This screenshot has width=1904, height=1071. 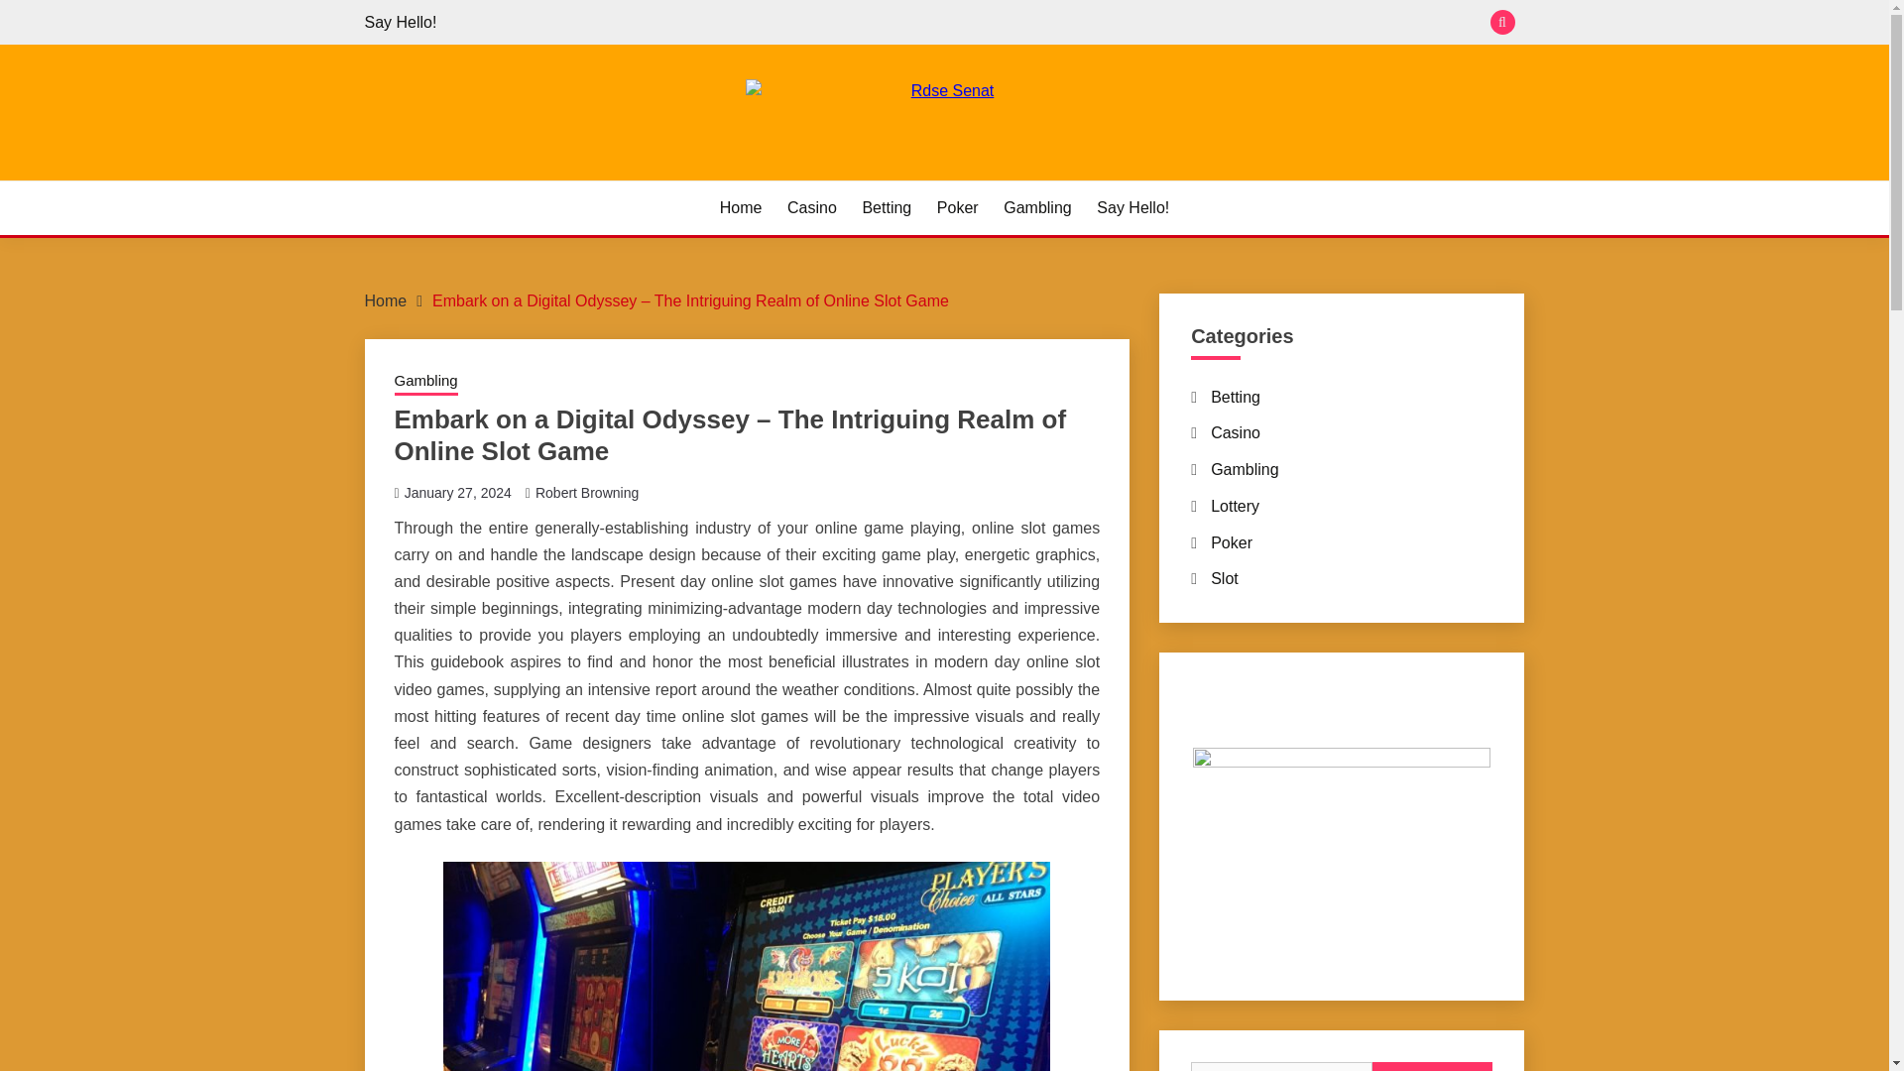 What do you see at coordinates (741, 208) in the screenshot?
I see `Home` at bounding box center [741, 208].